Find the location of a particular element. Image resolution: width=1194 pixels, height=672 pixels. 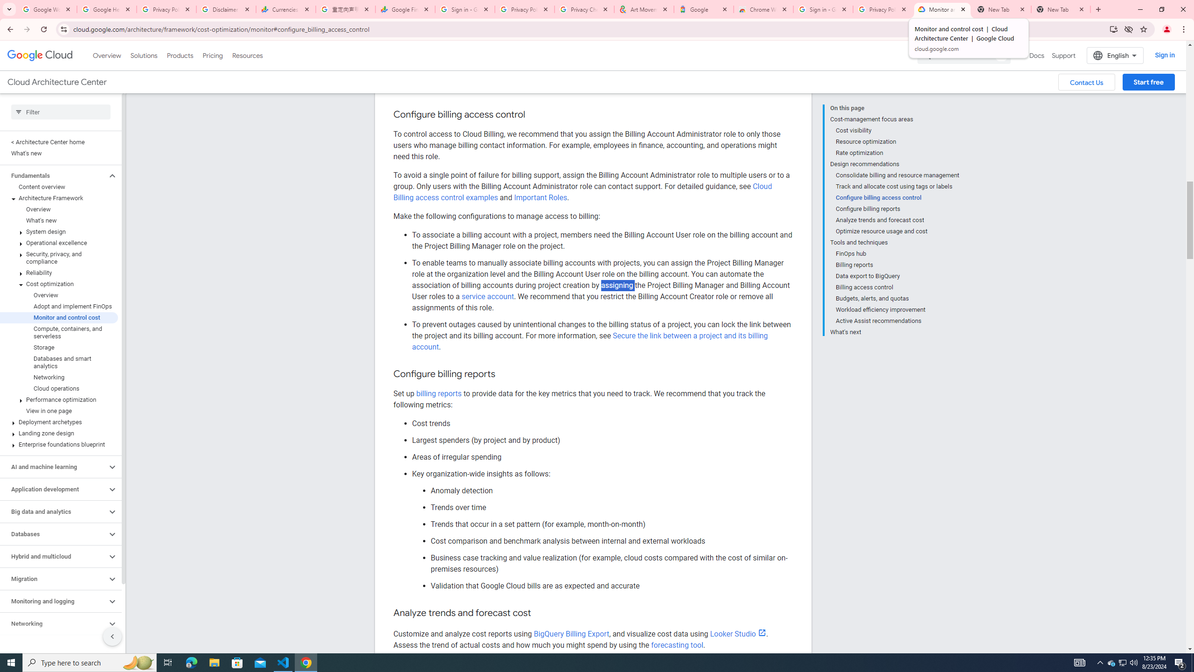

Application development is located at coordinates (53, 489).